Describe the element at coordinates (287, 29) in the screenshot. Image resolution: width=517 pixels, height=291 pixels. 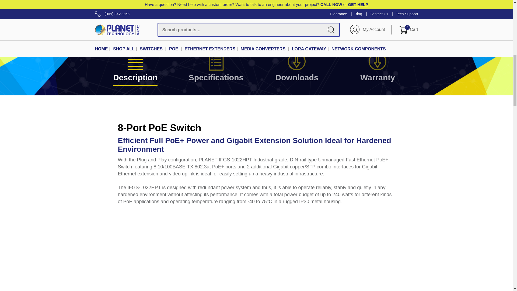
I see `-` at that location.